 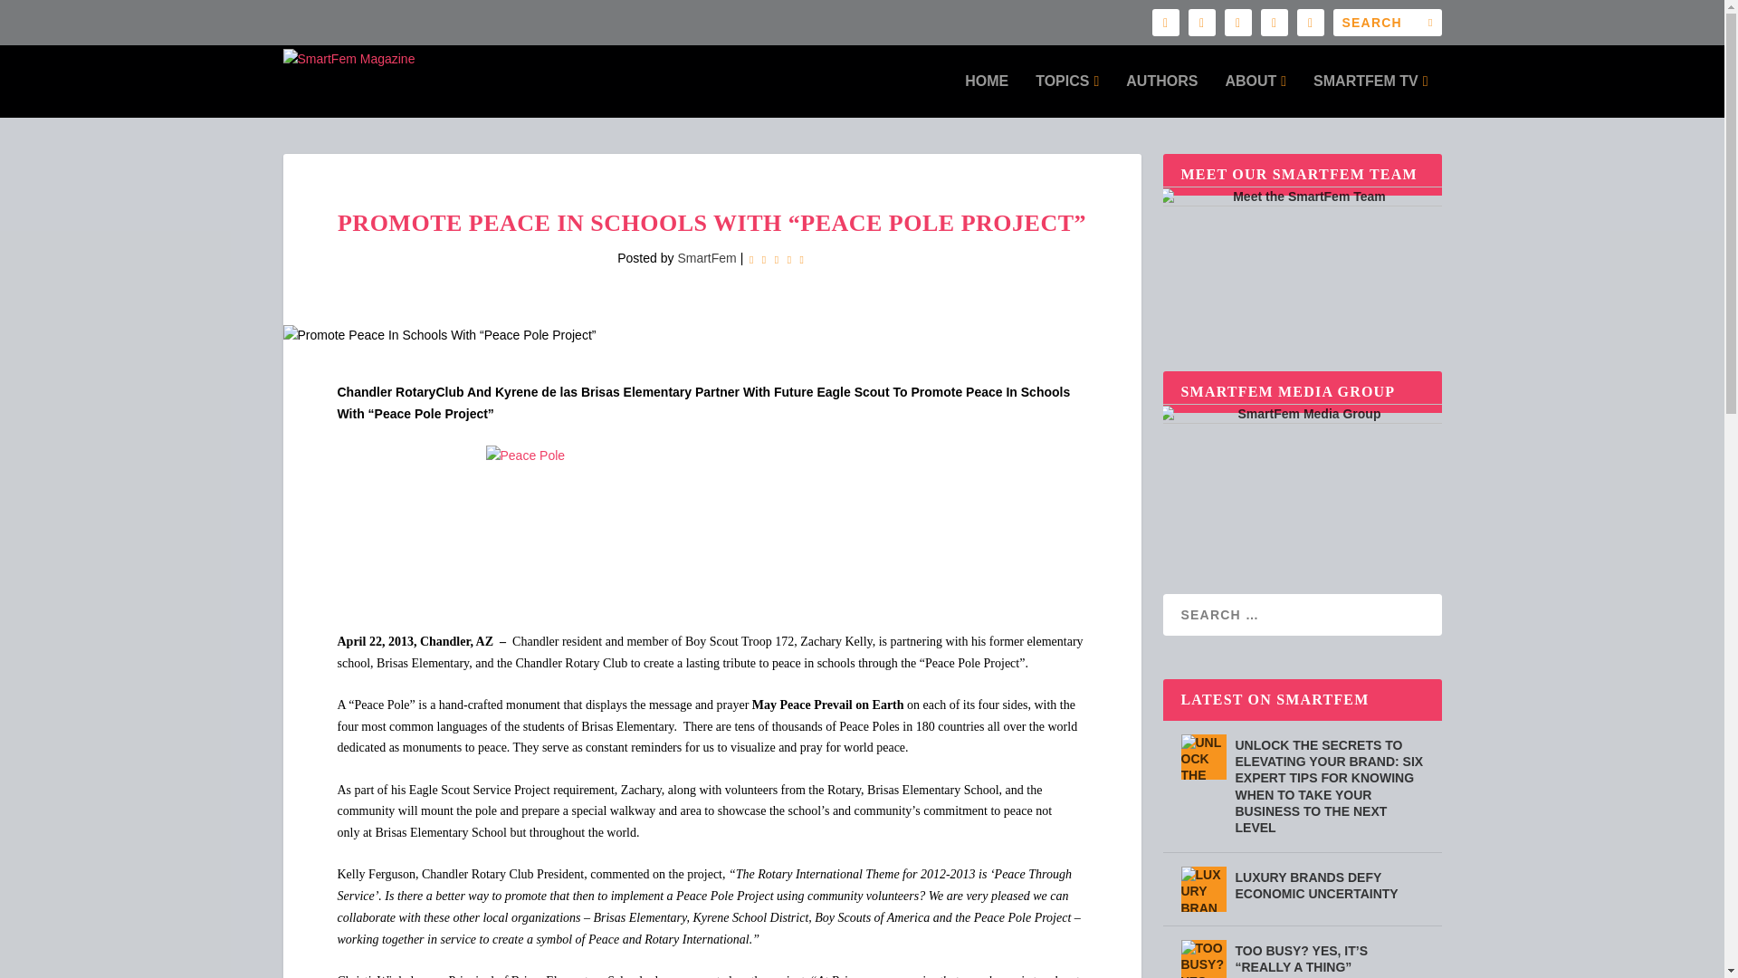 What do you see at coordinates (1370, 96) in the screenshot?
I see `SMARTFEM TV` at bounding box center [1370, 96].